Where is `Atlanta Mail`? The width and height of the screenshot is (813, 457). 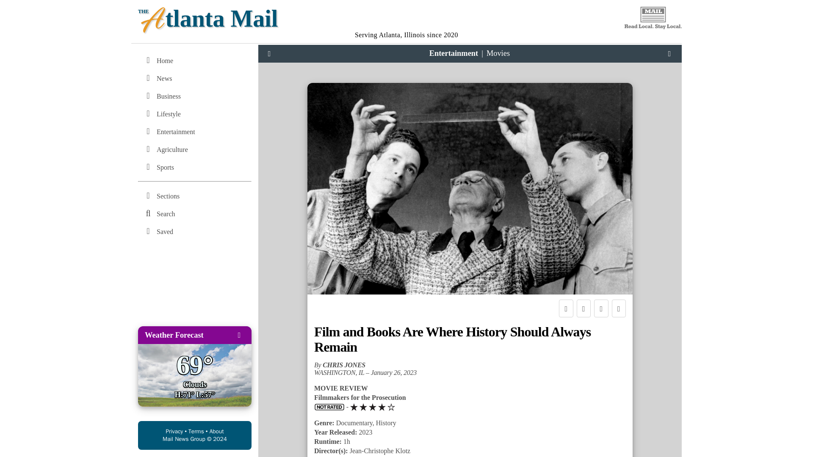
Atlanta Mail is located at coordinates (406, 15).